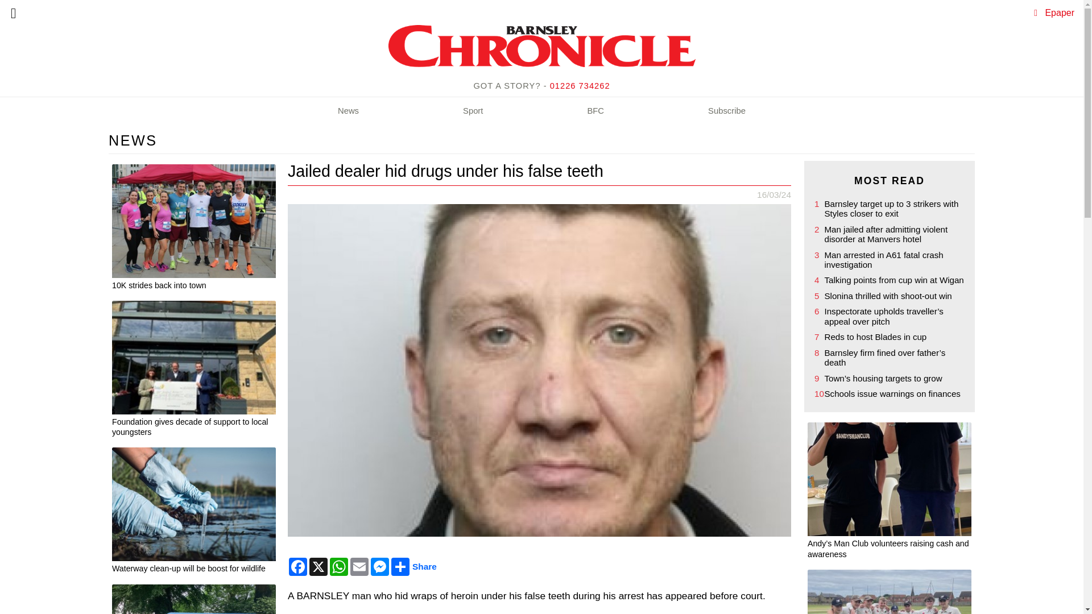  Describe the element at coordinates (473, 111) in the screenshot. I see `Sport` at that location.